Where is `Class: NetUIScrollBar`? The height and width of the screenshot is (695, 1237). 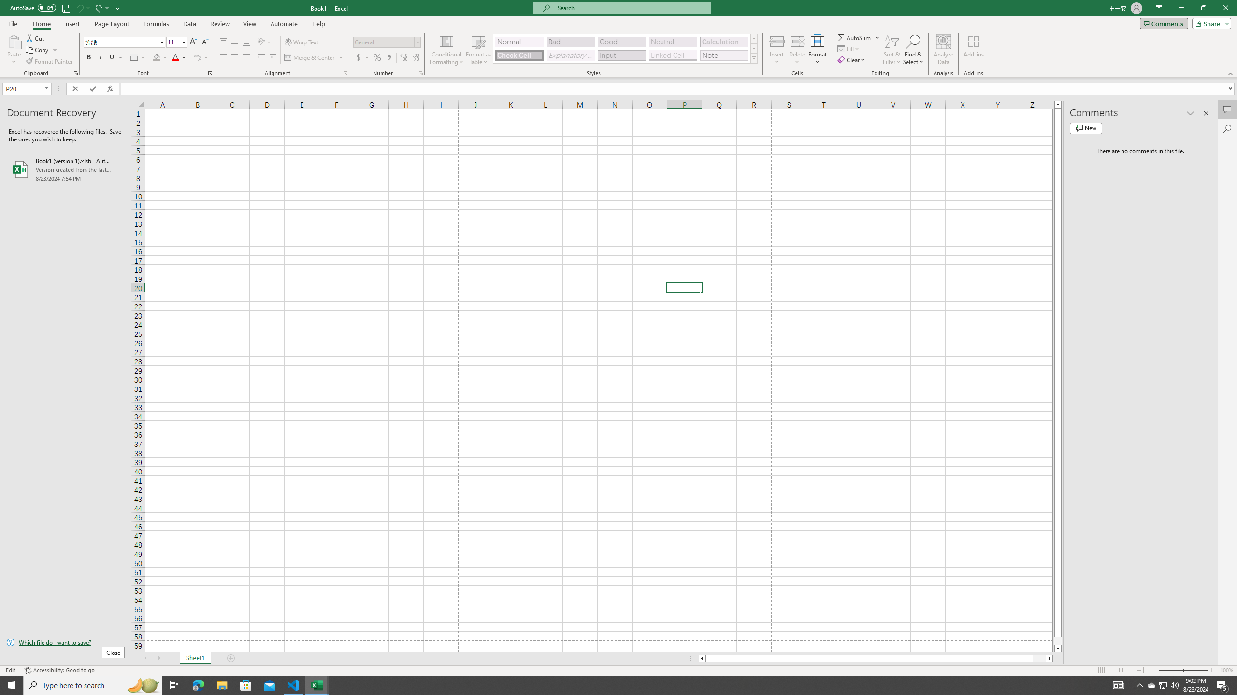 Class: NetUIScrollBar is located at coordinates (876, 658).